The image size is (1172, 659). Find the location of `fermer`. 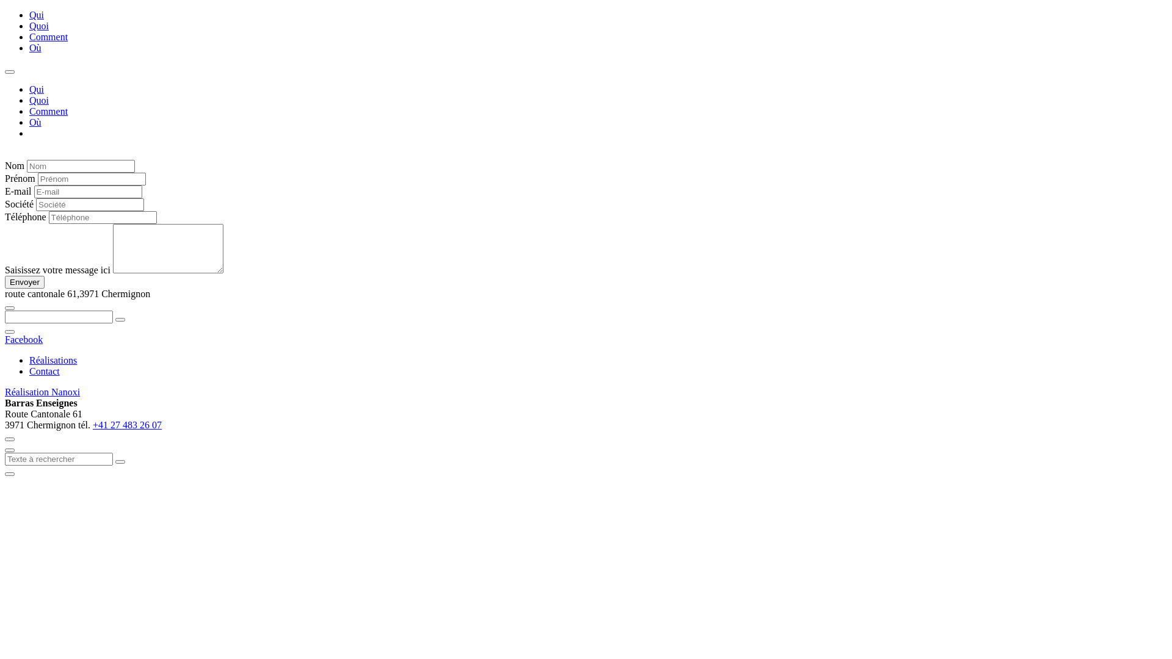

fermer is located at coordinates (10, 439).